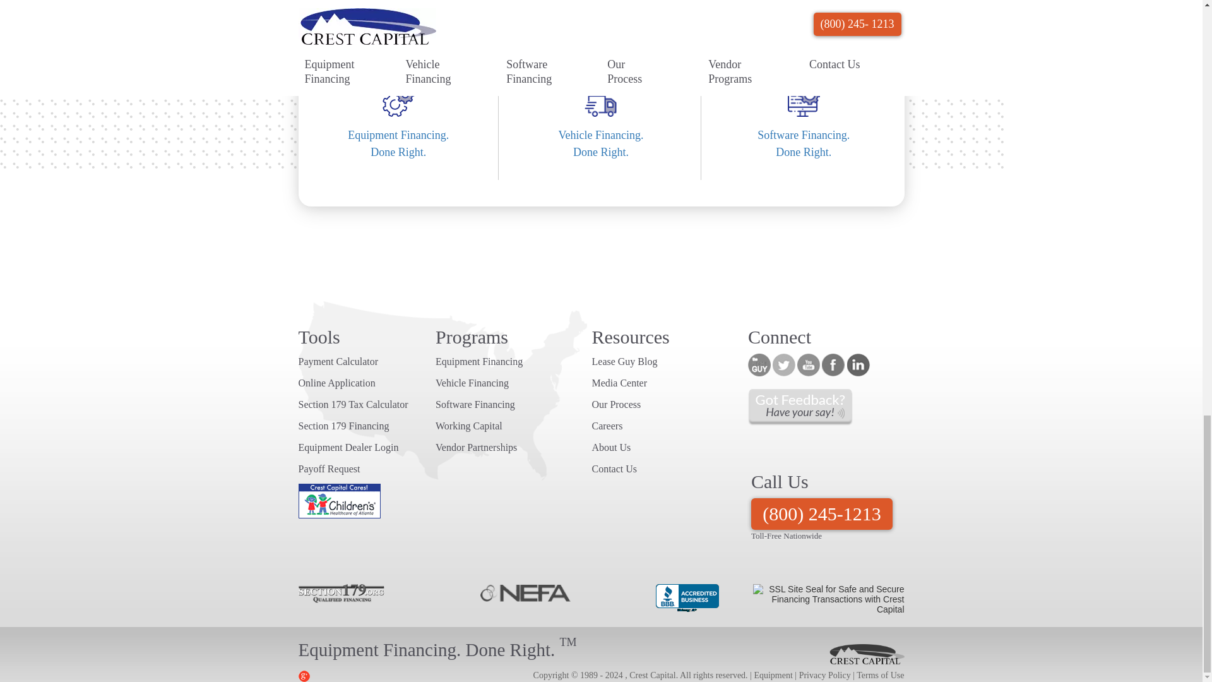 The height and width of the screenshot is (682, 1212). What do you see at coordinates (759, 365) in the screenshot?
I see `Lease Guy Blog` at bounding box center [759, 365].